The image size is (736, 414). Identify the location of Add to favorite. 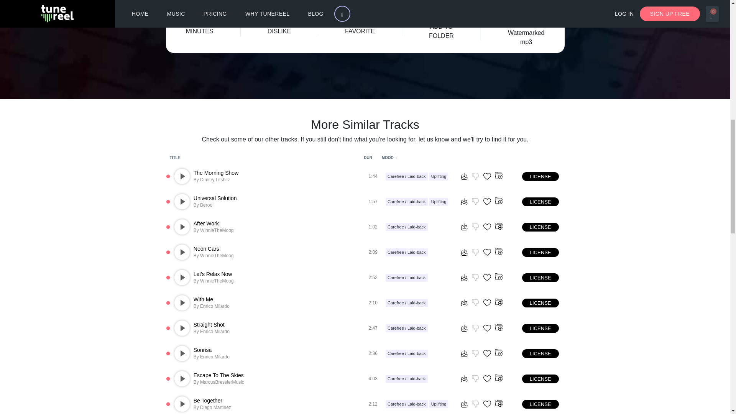
(355, 15).